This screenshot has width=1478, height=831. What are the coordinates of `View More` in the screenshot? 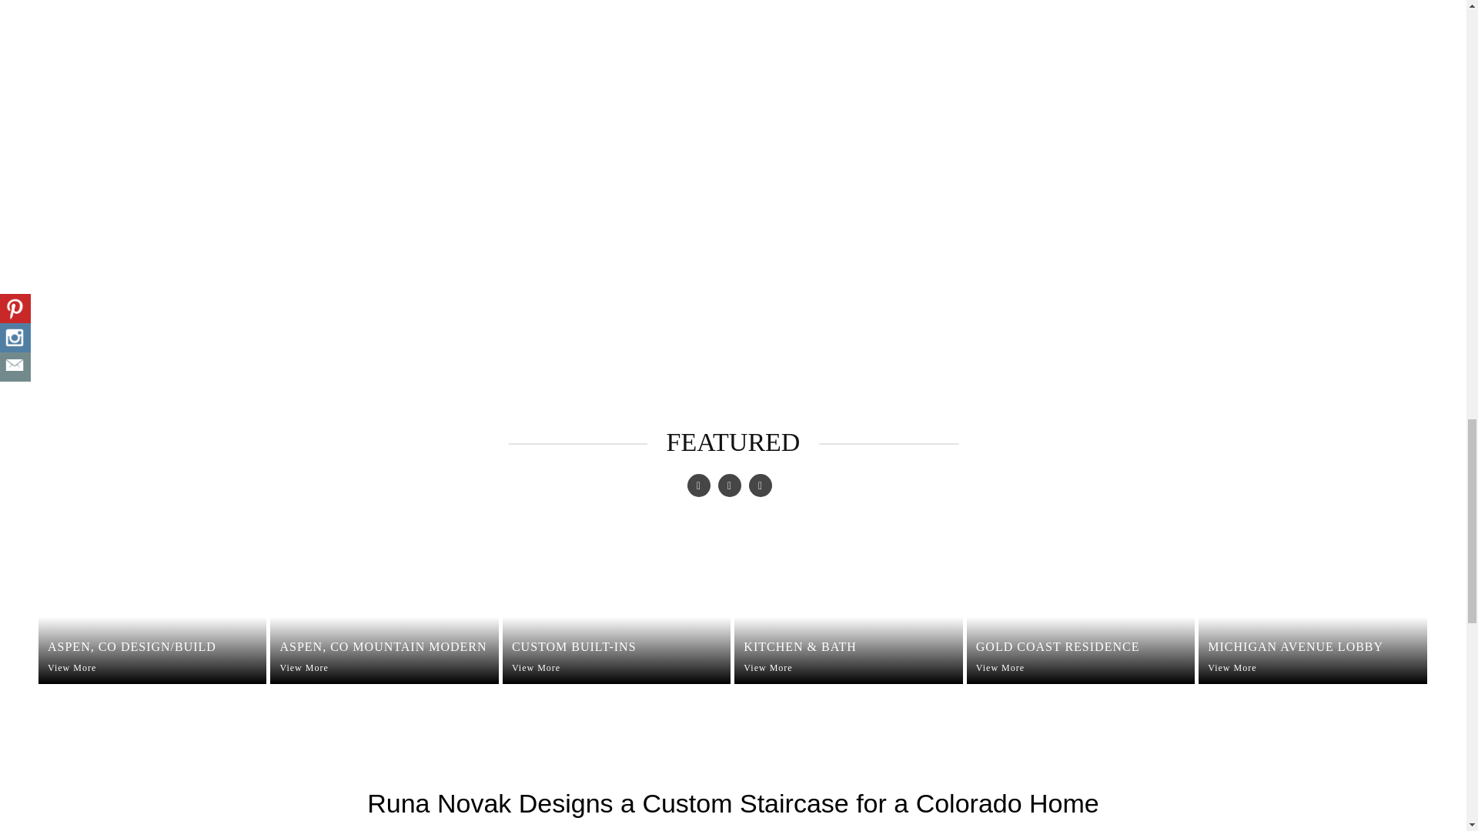 It's located at (852, 668).